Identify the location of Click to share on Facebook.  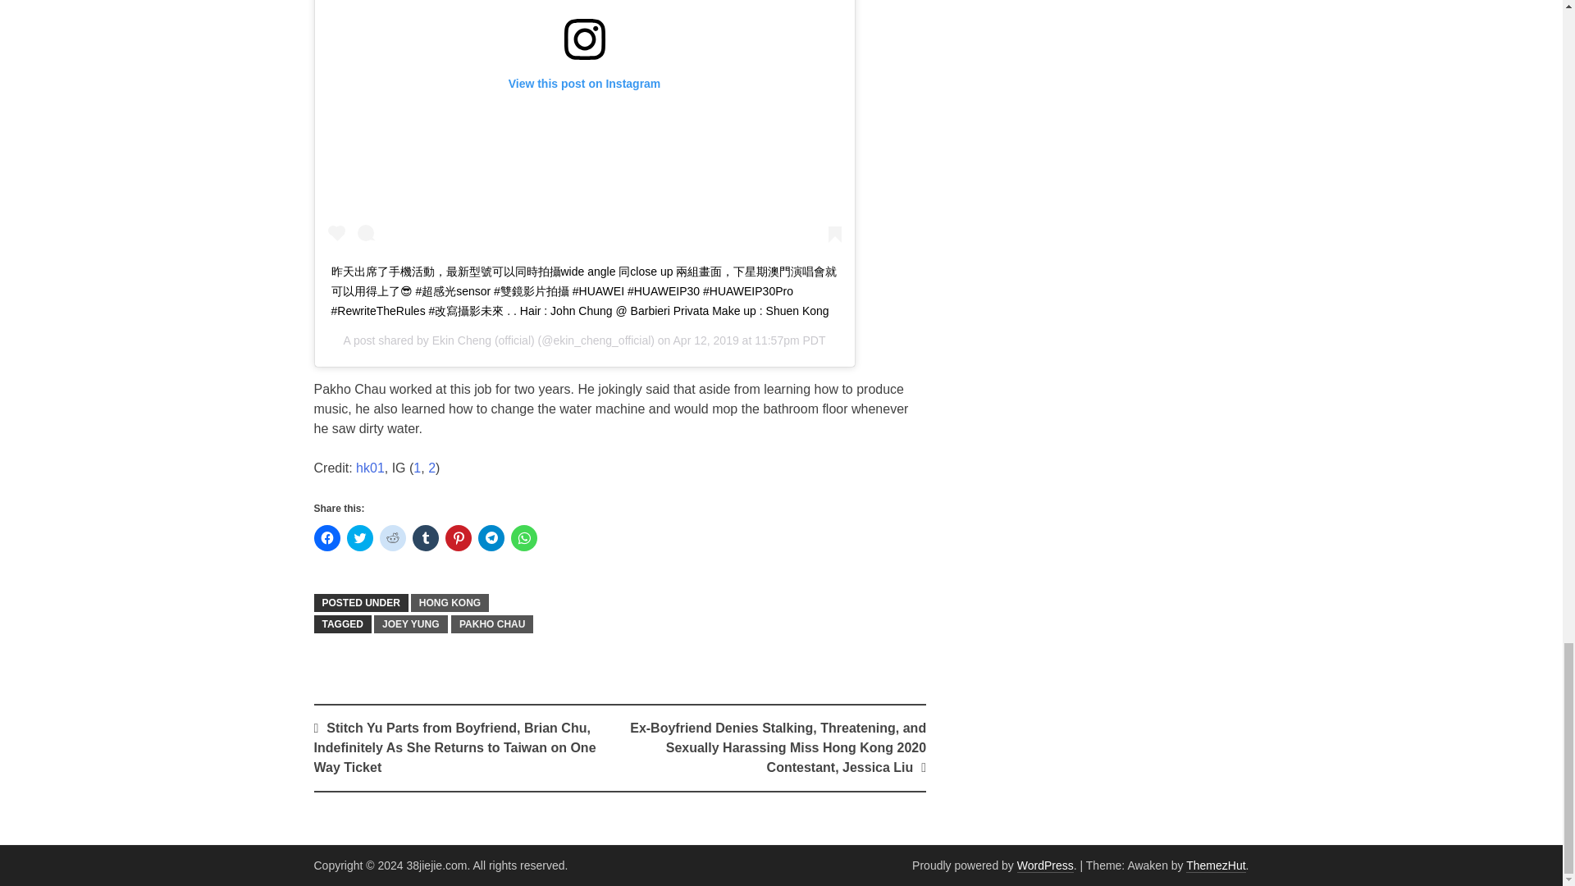
(326, 538).